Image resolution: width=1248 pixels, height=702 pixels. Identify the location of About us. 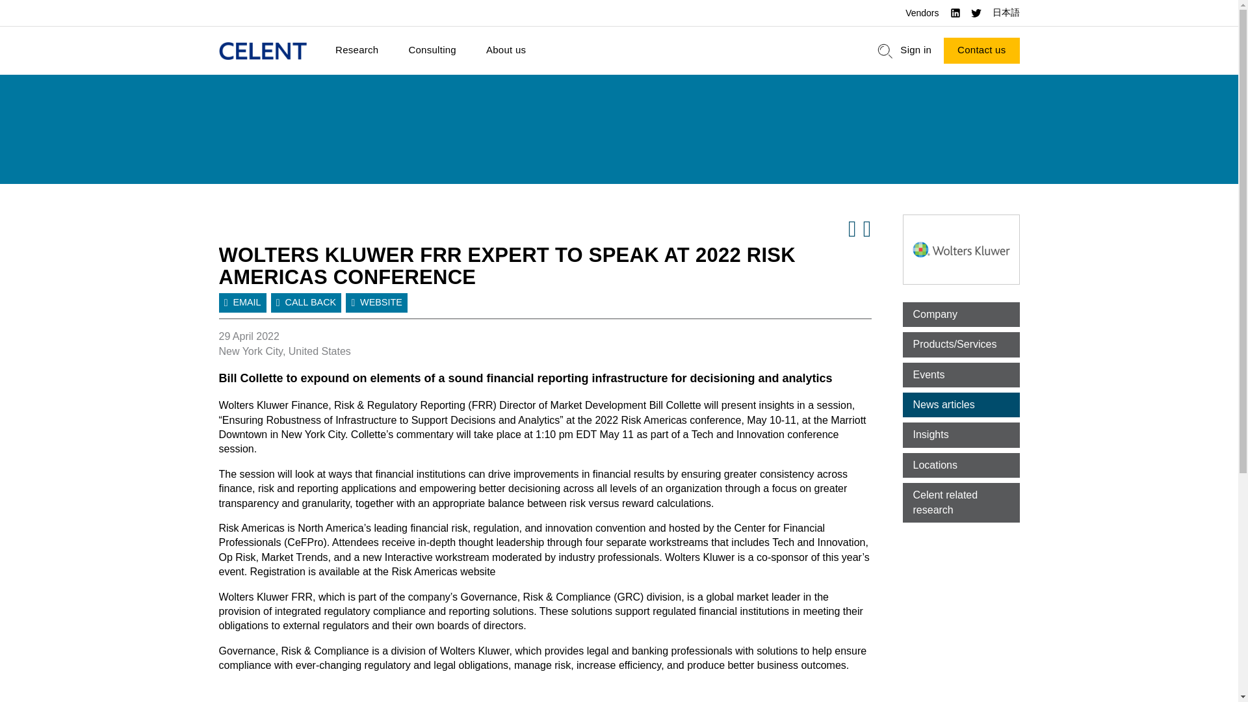
(506, 51).